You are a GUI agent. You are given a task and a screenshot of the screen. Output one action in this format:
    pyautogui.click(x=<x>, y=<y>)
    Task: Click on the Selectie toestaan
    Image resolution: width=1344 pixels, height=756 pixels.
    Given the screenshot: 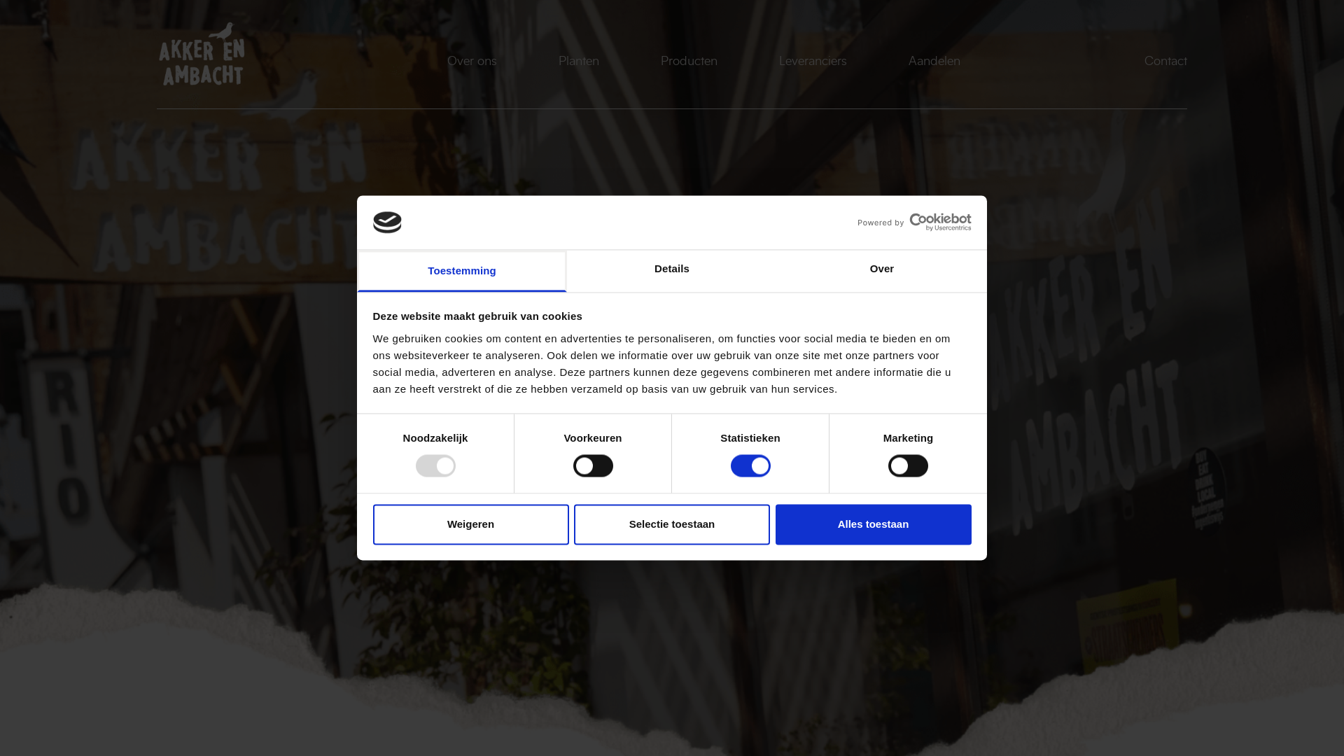 What is the action you would take?
    pyautogui.click(x=672, y=524)
    